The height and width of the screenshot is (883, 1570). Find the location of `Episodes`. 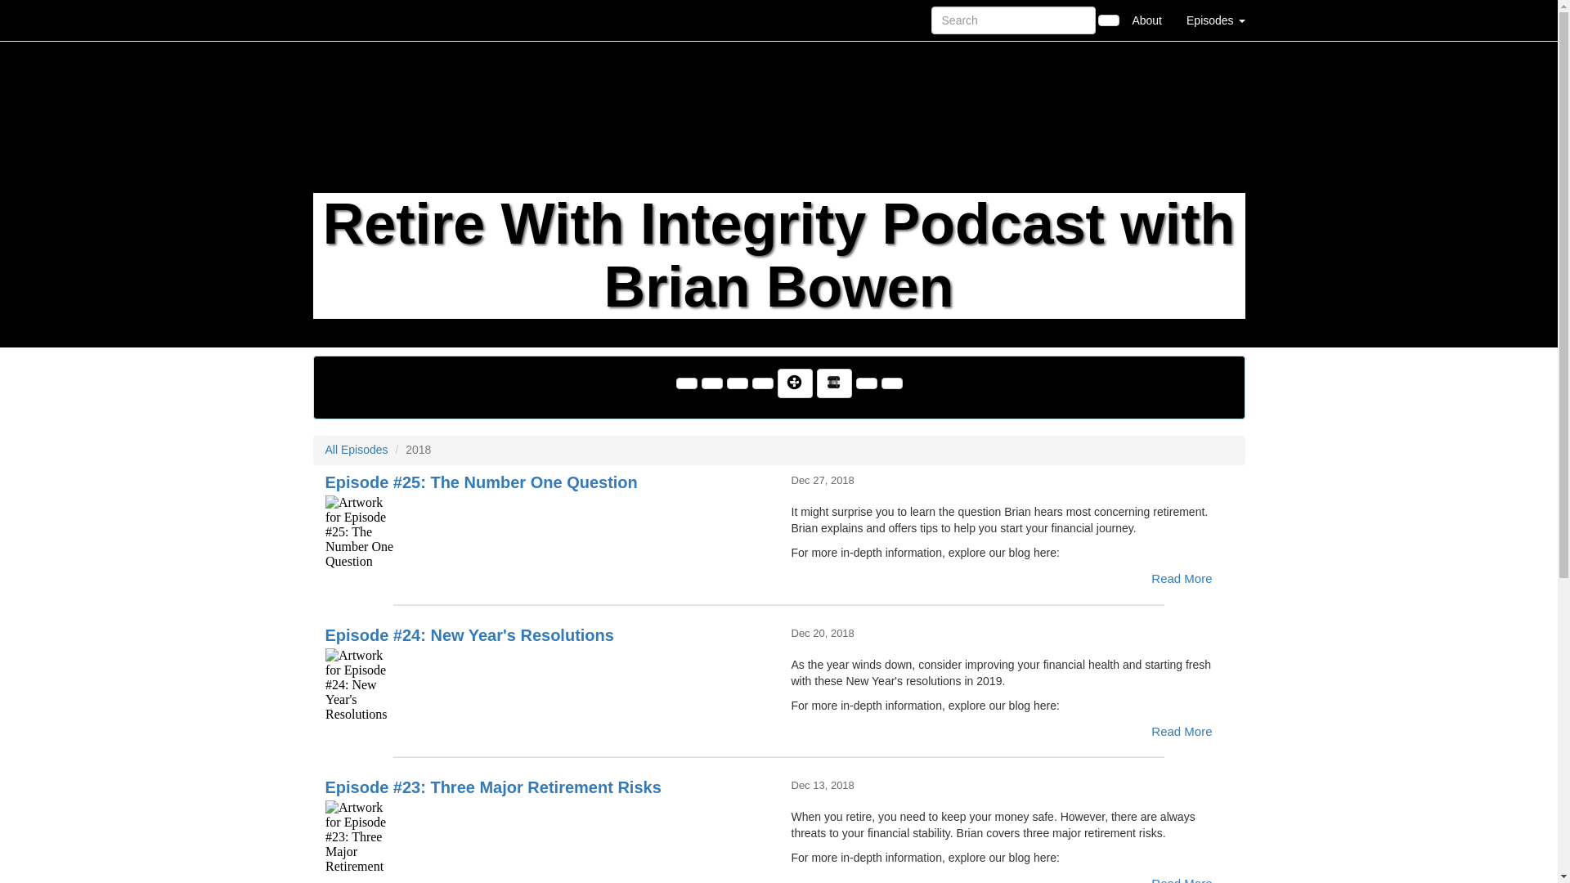

Episodes is located at coordinates (1215, 20).